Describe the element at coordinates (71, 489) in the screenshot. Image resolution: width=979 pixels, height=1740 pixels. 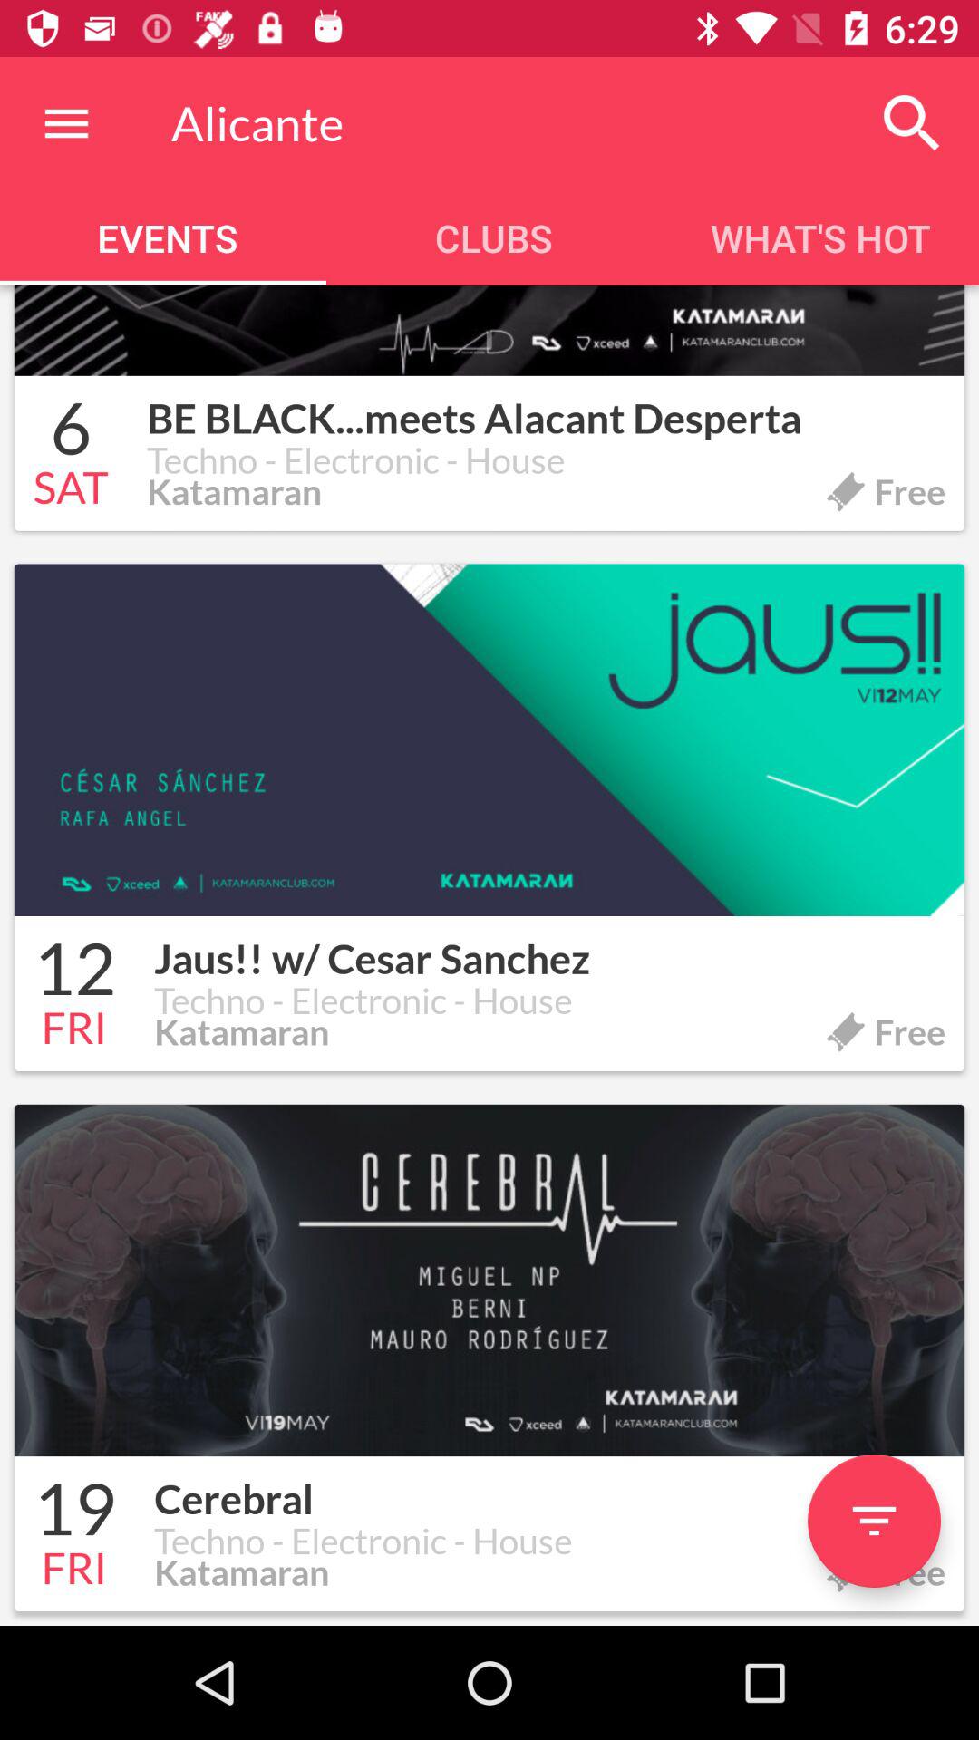
I see `tap the item to the left of techno - electronic - house` at that location.